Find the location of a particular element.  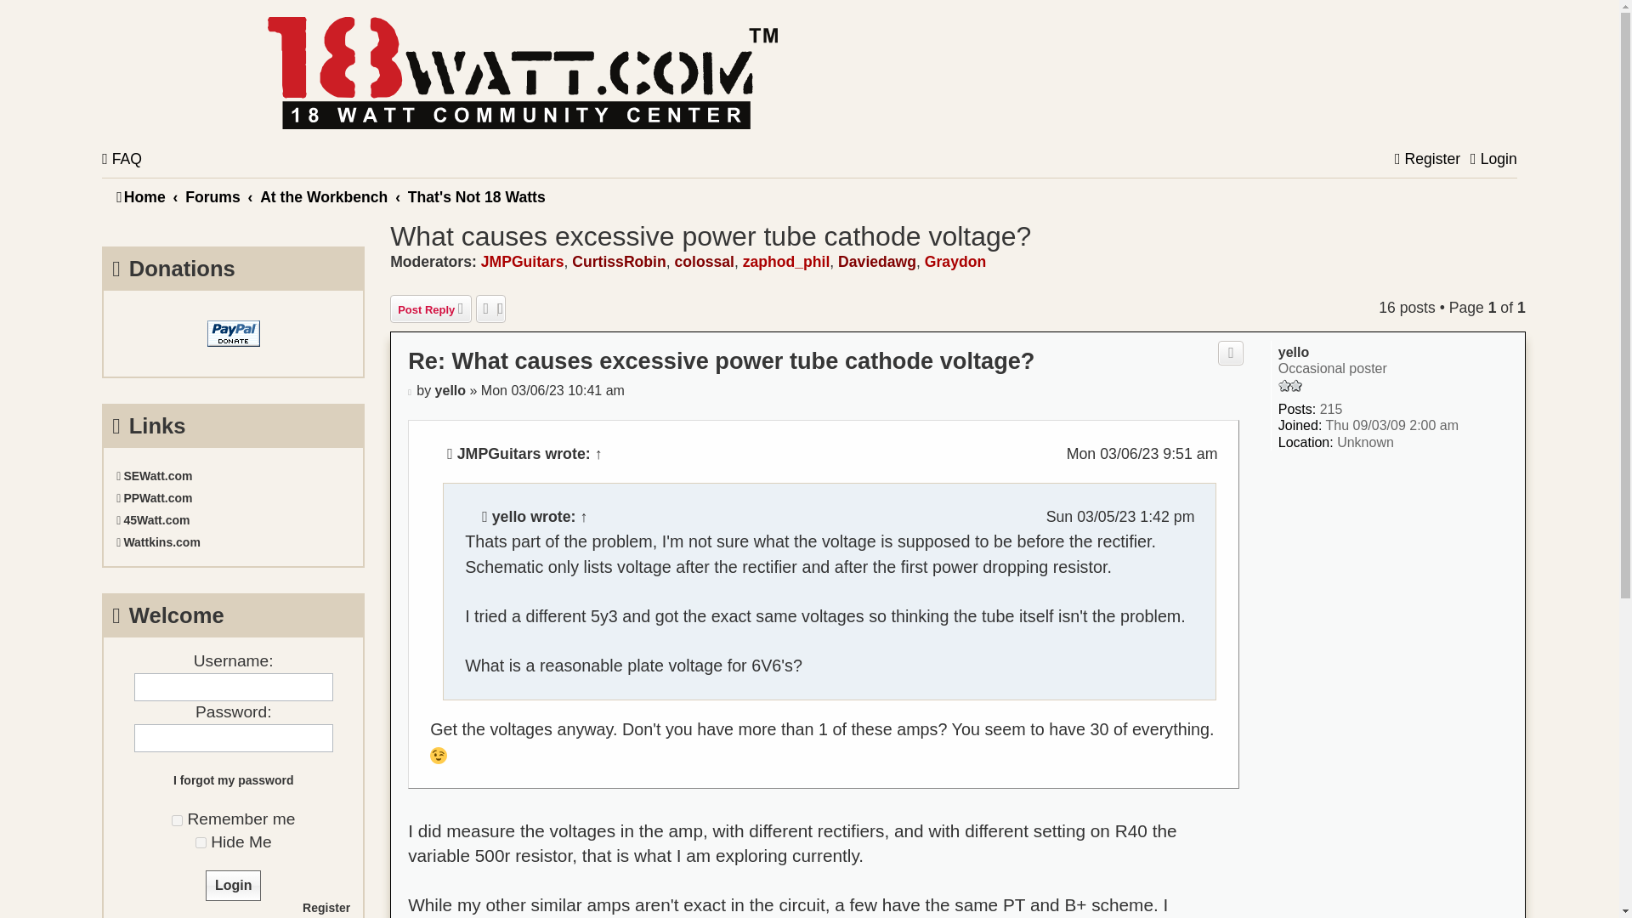

on is located at coordinates (201, 841).